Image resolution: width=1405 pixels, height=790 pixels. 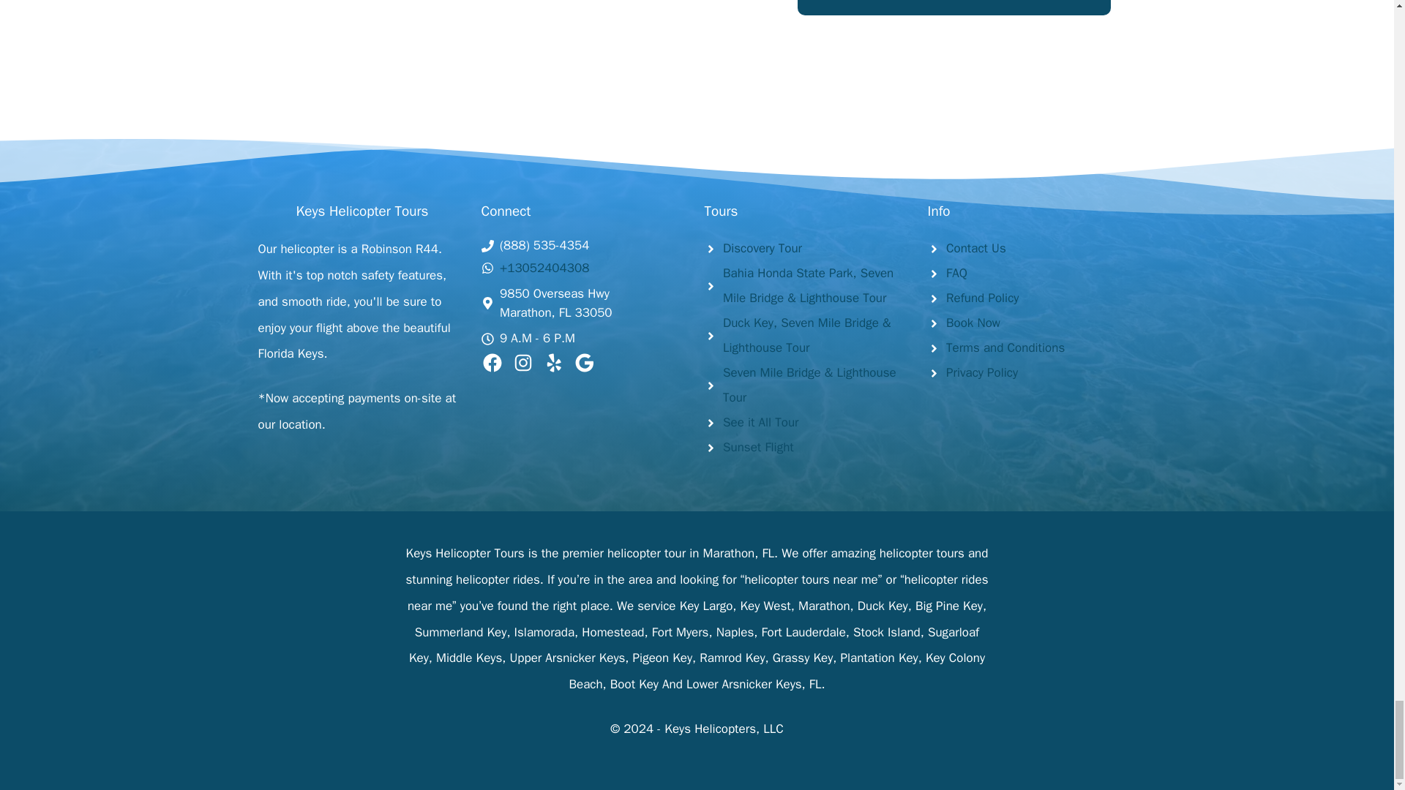 I want to click on Contact Us, so click(x=975, y=248).